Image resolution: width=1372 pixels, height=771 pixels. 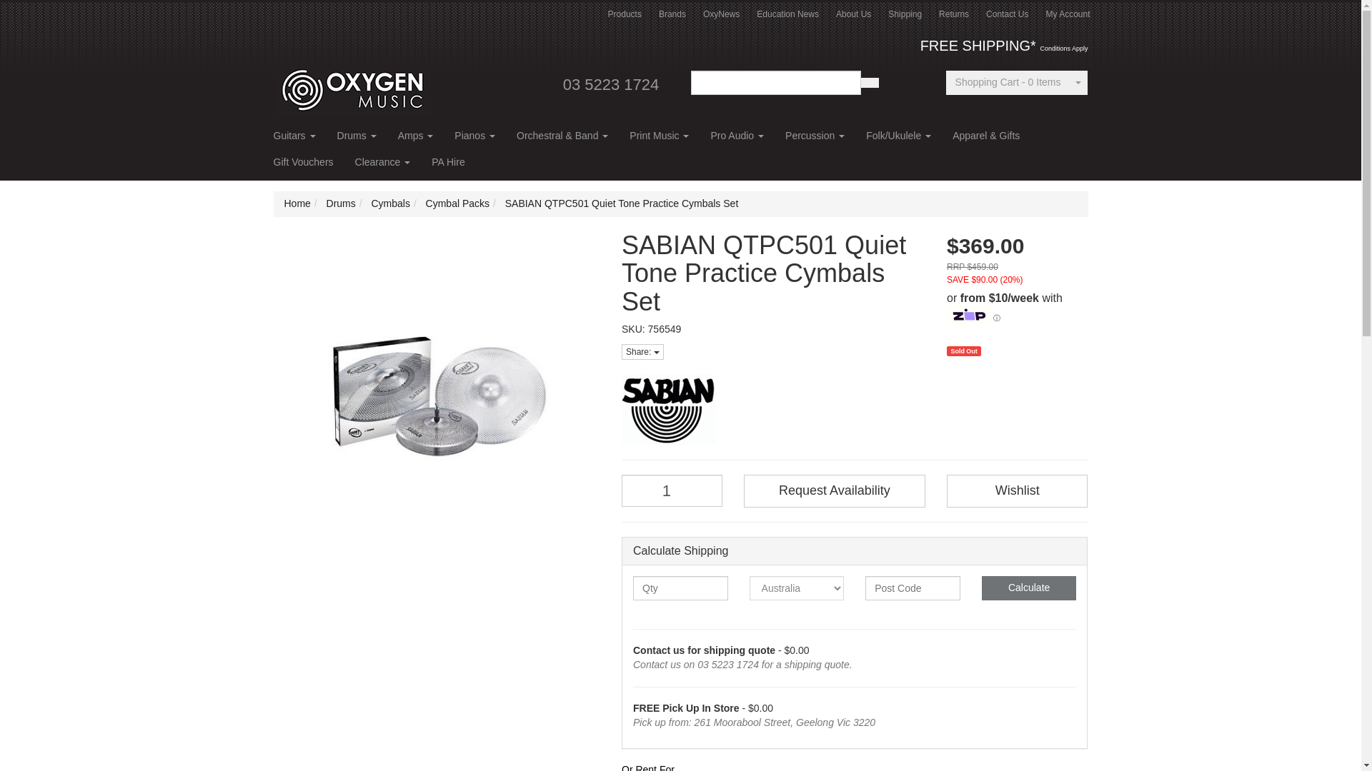 What do you see at coordinates (953, 14) in the screenshot?
I see `Returns` at bounding box center [953, 14].